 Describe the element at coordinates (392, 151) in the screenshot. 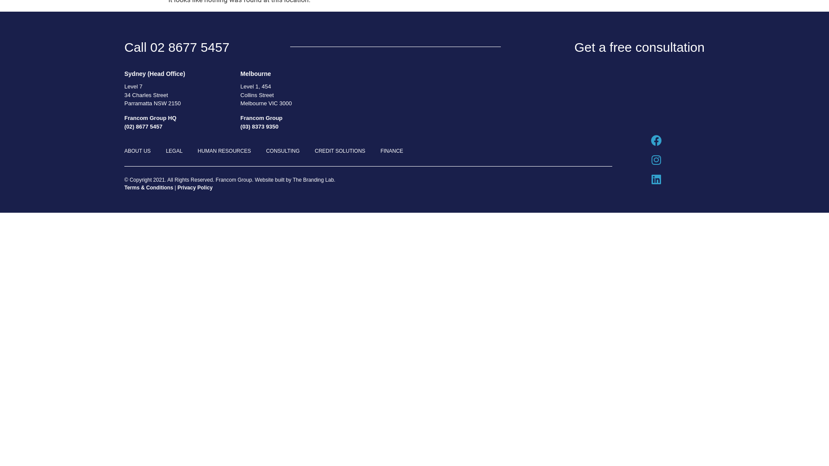

I see `FINANCE` at that location.